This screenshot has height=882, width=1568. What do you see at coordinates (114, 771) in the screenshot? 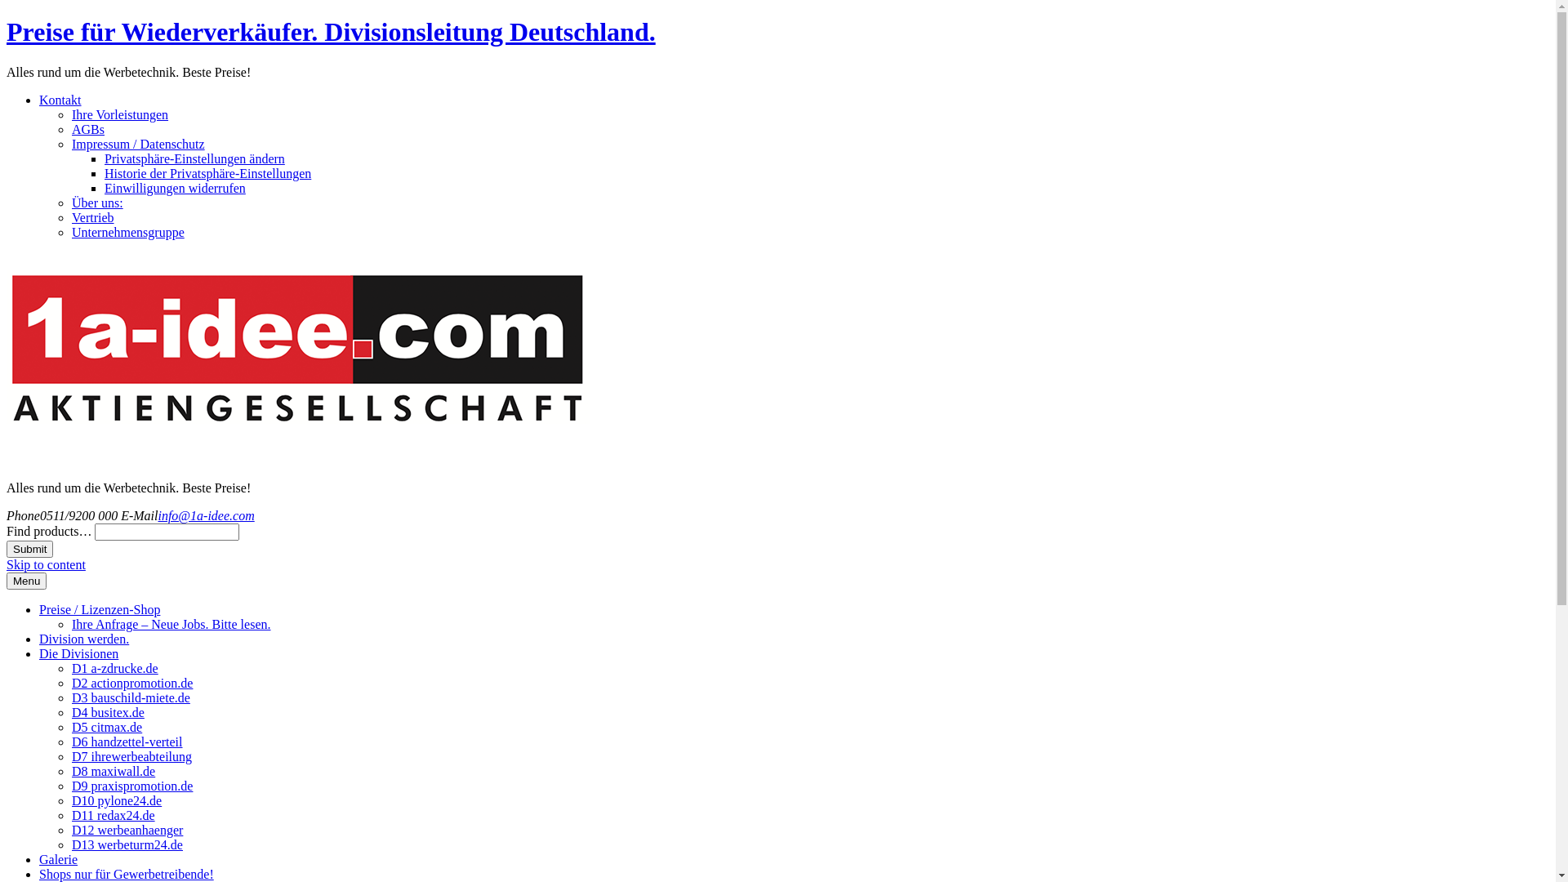
I see `D8 maxiwall.de` at bounding box center [114, 771].